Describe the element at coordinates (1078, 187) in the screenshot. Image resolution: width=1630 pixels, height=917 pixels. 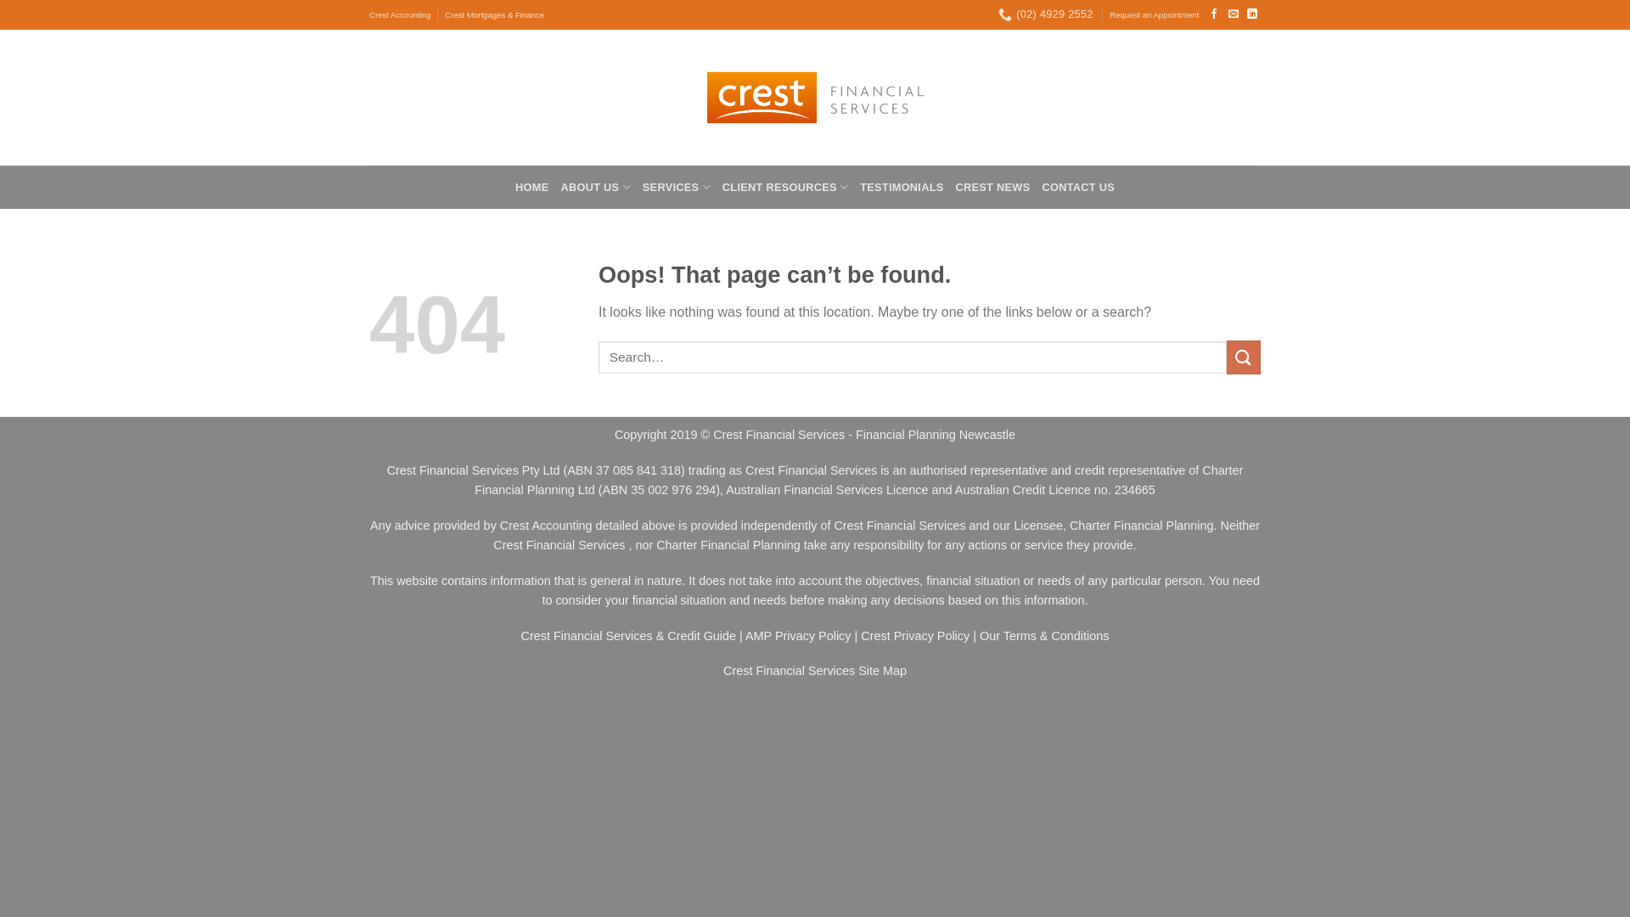
I see `CONTACT US` at that location.